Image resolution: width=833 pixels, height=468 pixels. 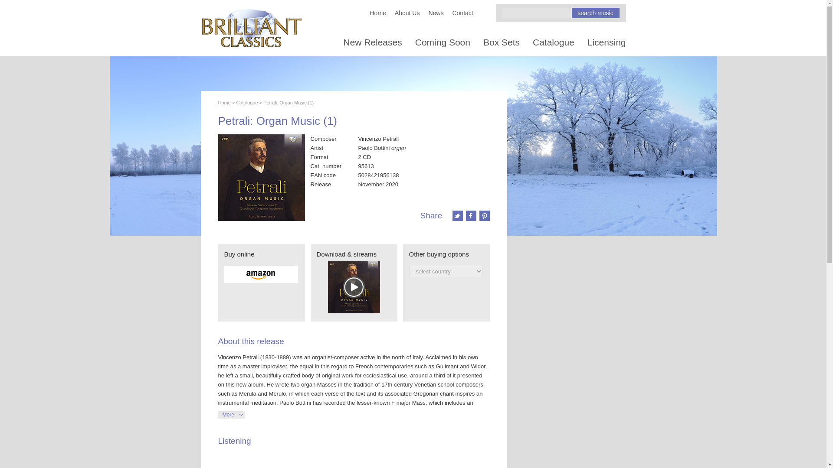 I want to click on About Us, so click(x=407, y=13).